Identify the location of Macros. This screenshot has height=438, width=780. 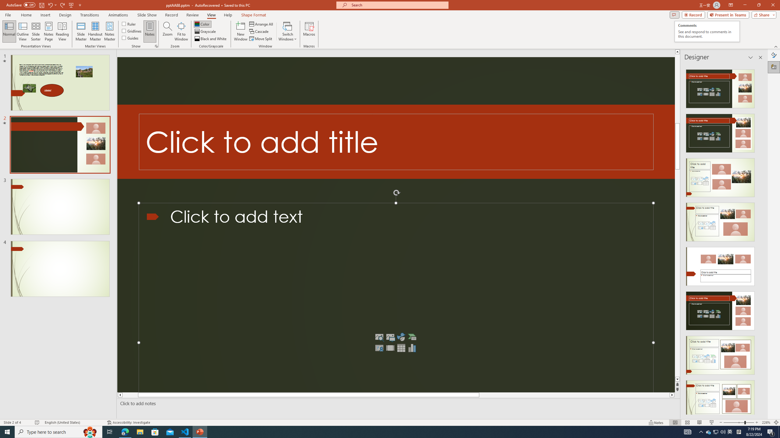
(707, 32).